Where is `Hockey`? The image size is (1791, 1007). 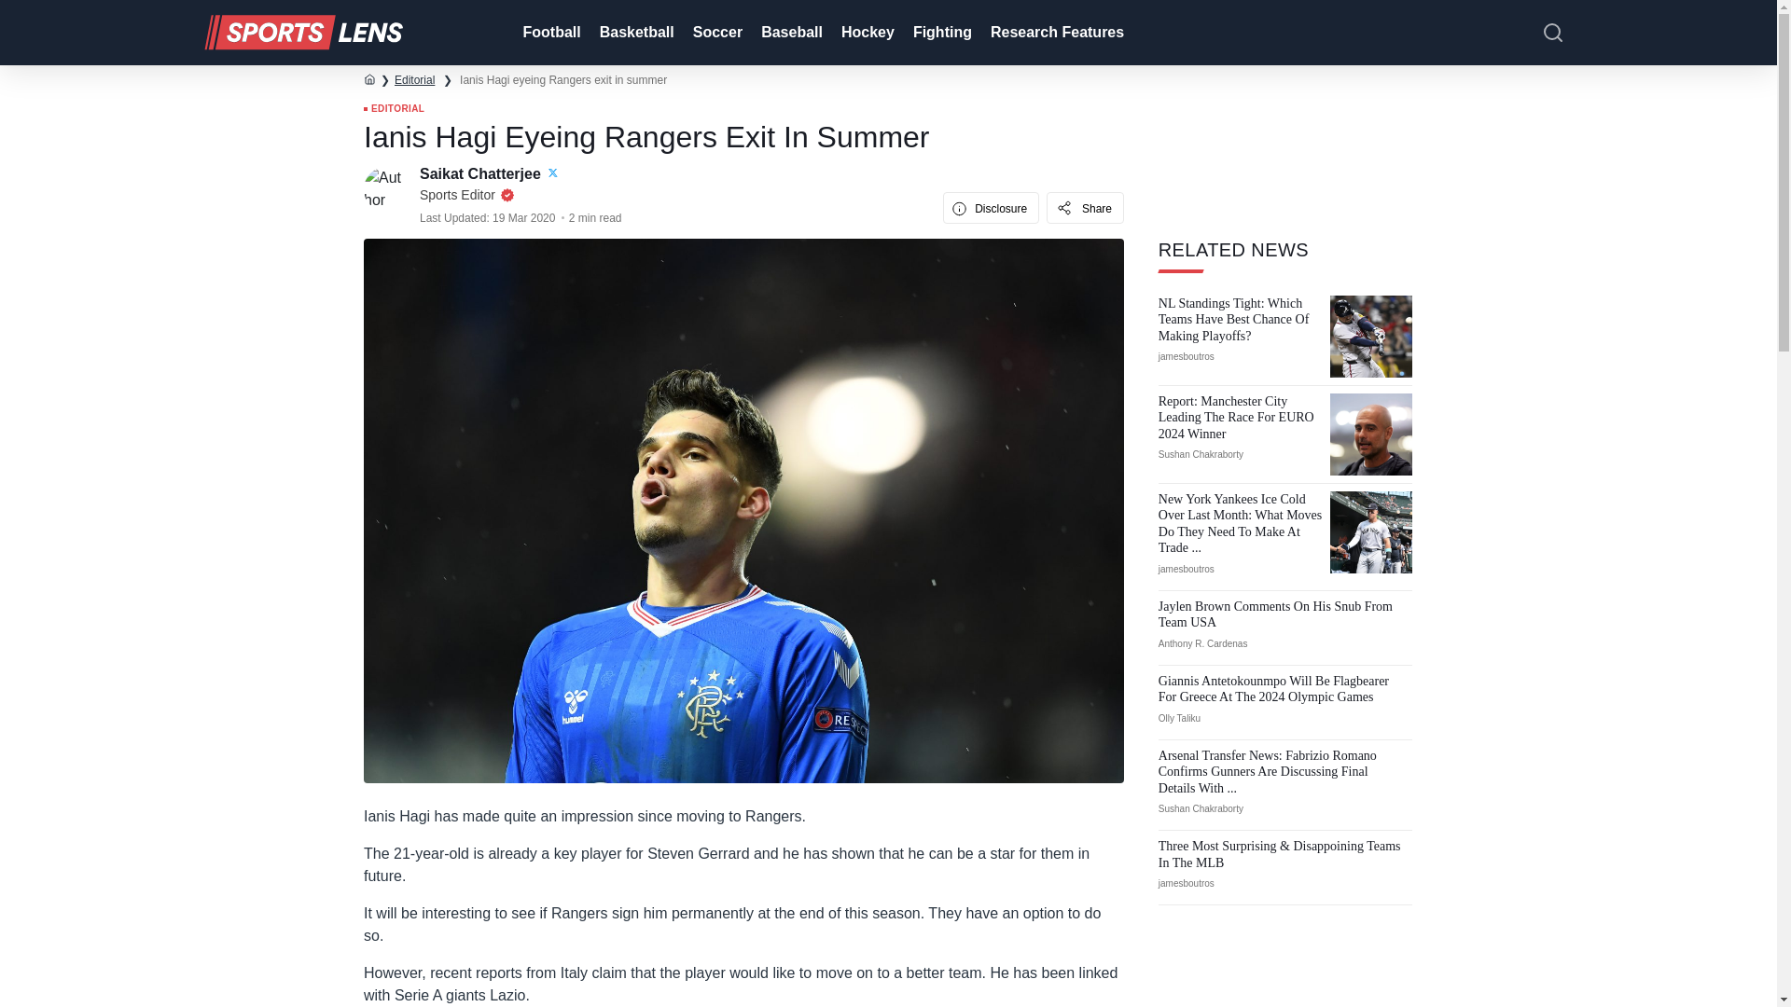 Hockey is located at coordinates (866, 33).